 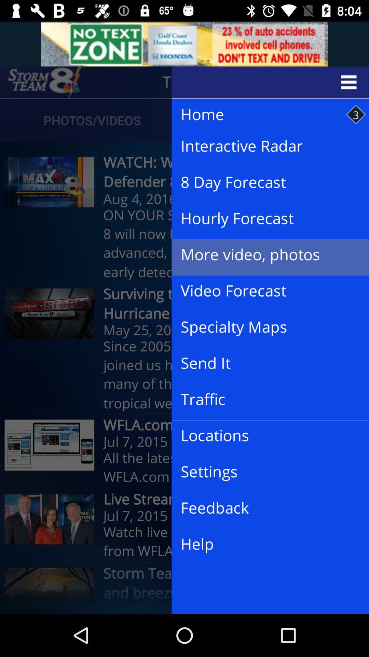 What do you see at coordinates (263, 115) in the screenshot?
I see `turn on the home` at bounding box center [263, 115].